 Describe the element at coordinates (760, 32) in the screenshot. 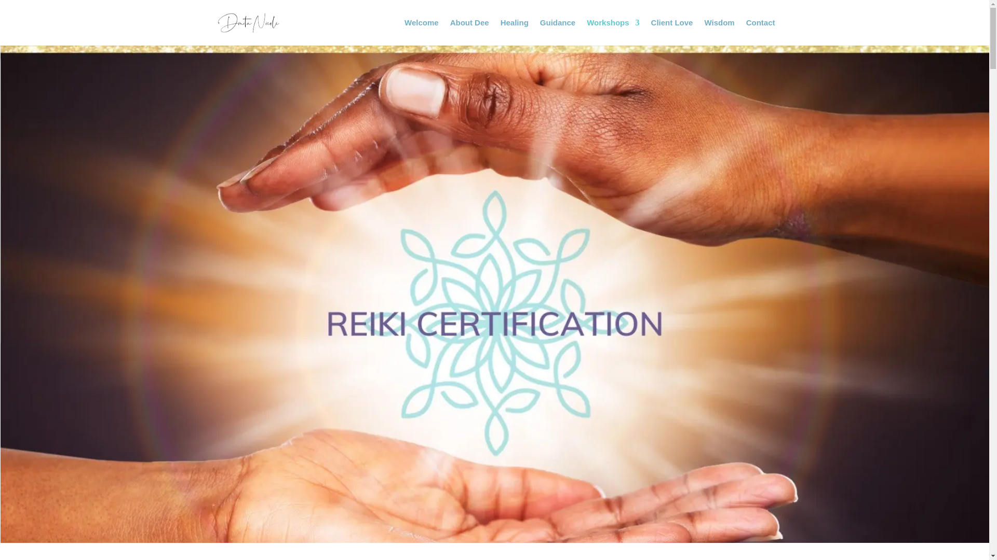

I see `Contact` at that location.